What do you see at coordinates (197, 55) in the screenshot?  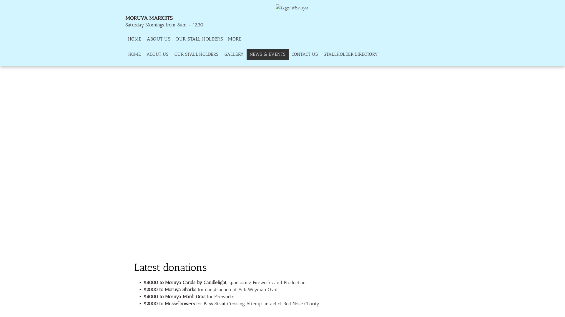 I see `OUR STALL HOLDERS` at bounding box center [197, 55].